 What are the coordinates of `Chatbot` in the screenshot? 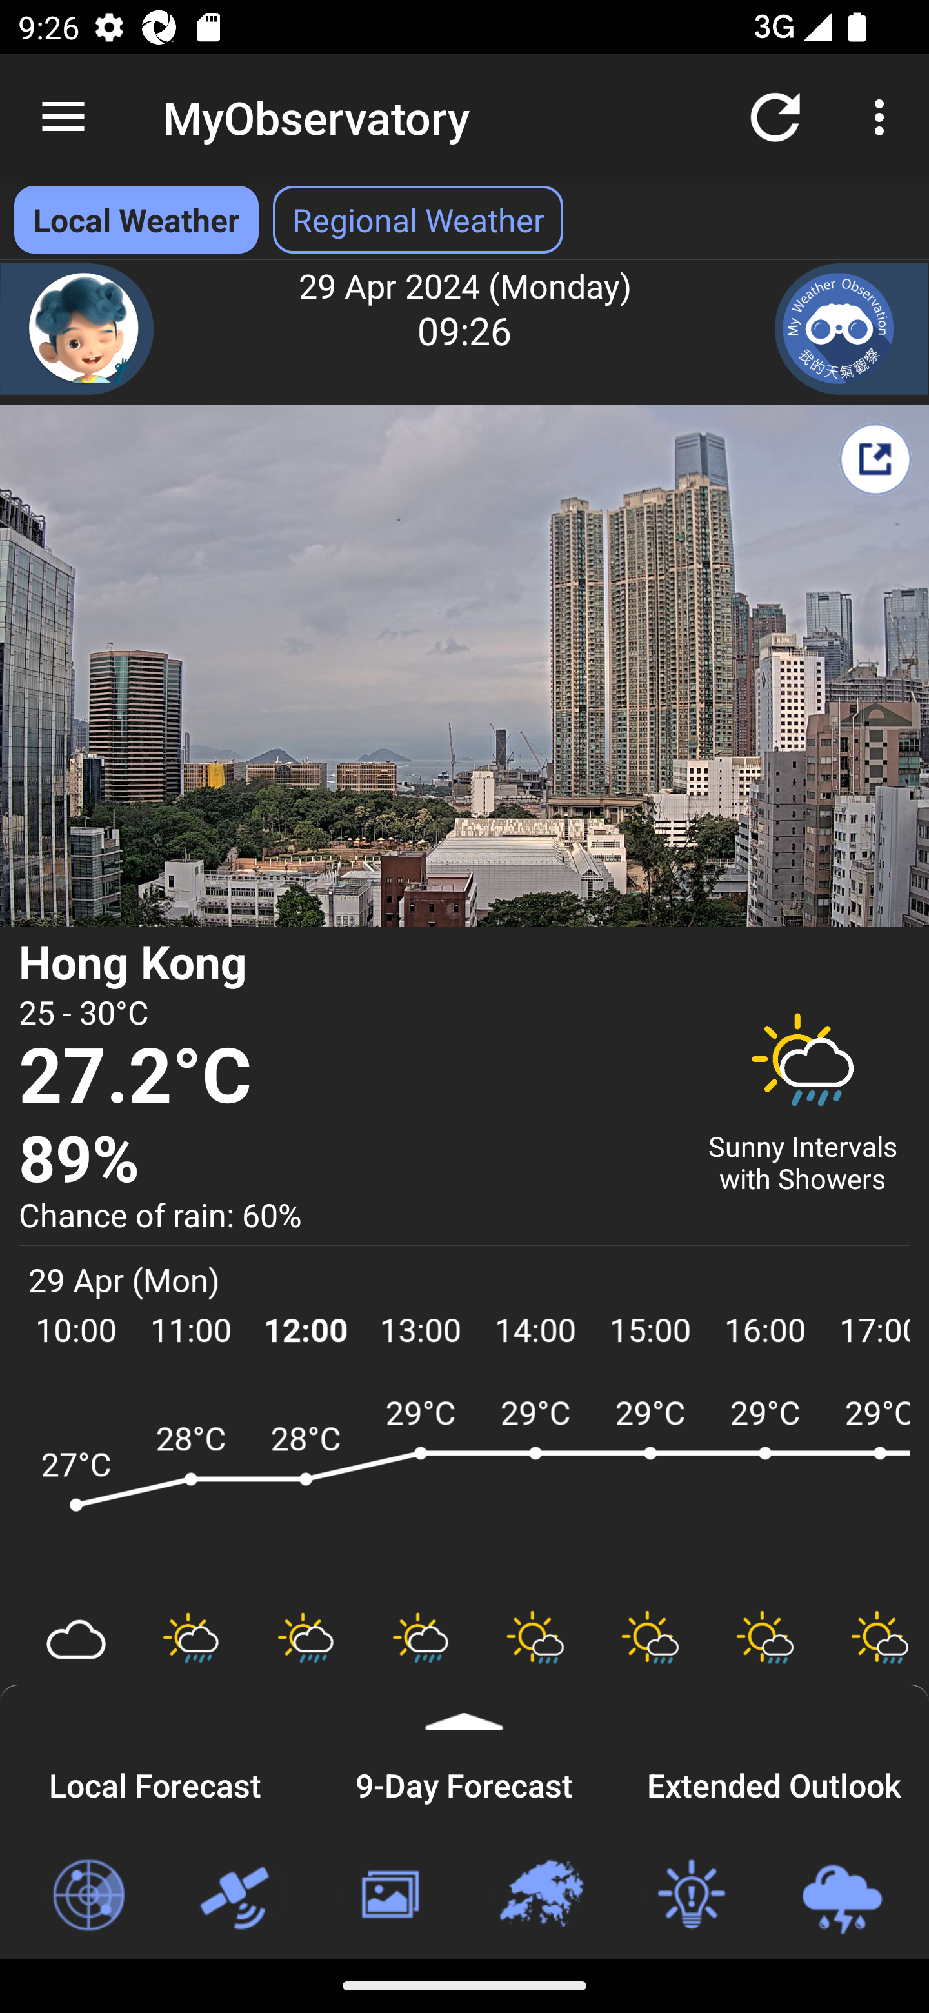 It's located at (77, 329).